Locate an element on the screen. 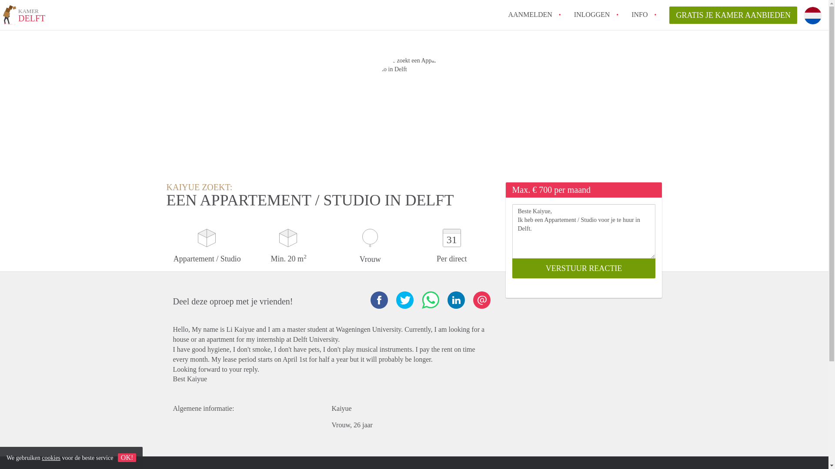 This screenshot has height=469, width=835. VERSTUUR REACTIE is located at coordinates (584, 268).